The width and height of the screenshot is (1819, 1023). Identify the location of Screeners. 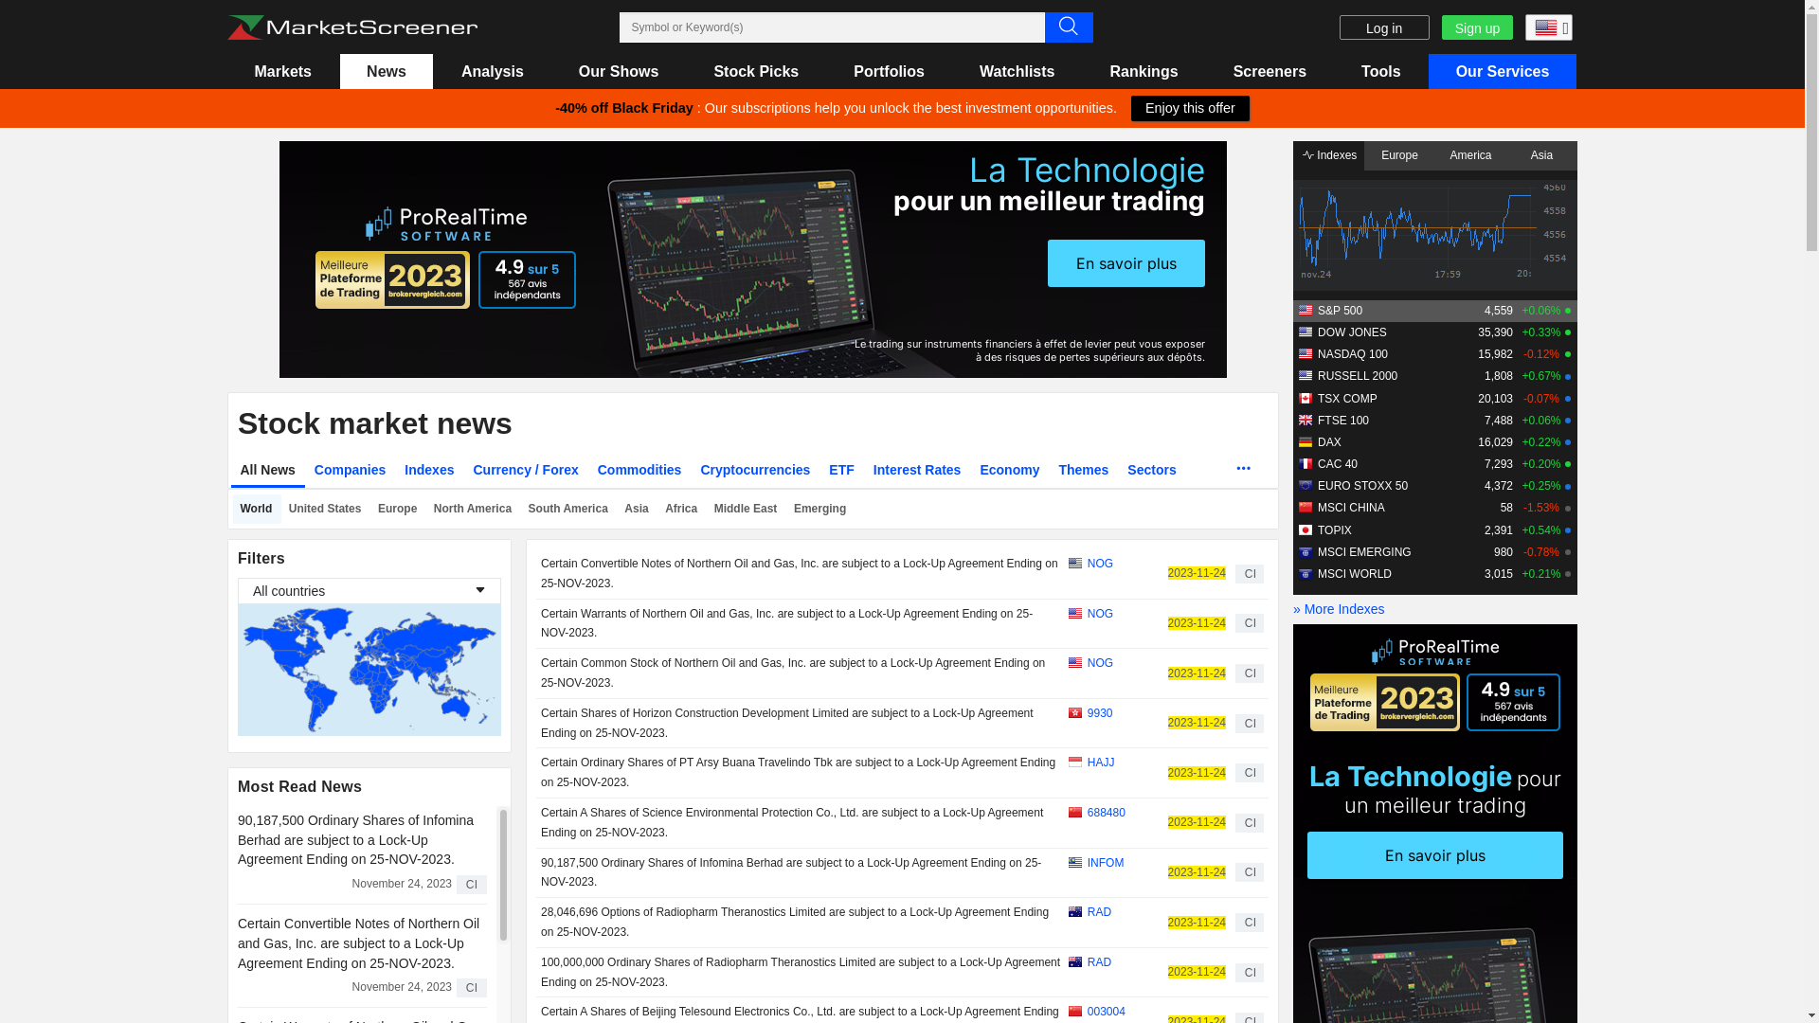
(1270, 72).